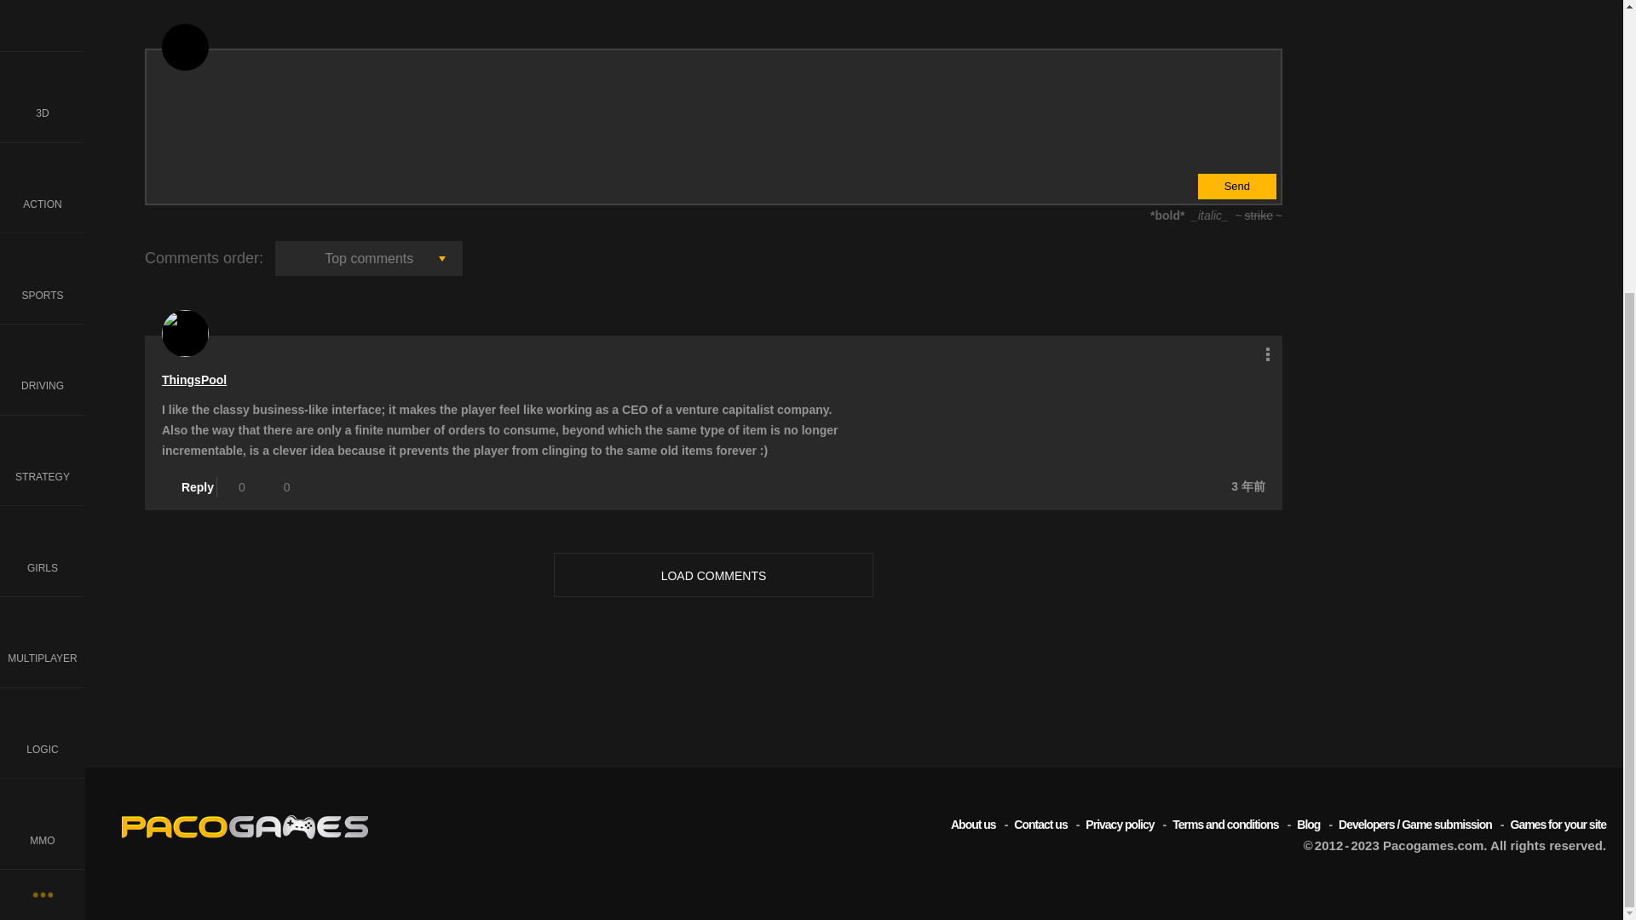 The width and height of the screenshot is (1636, 920). Describe the element at coordinates (43, 313) in the screenshot. I see `LOGIC` at that location.